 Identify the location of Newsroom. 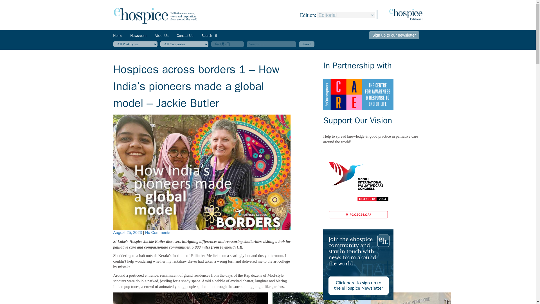
(138, 38).